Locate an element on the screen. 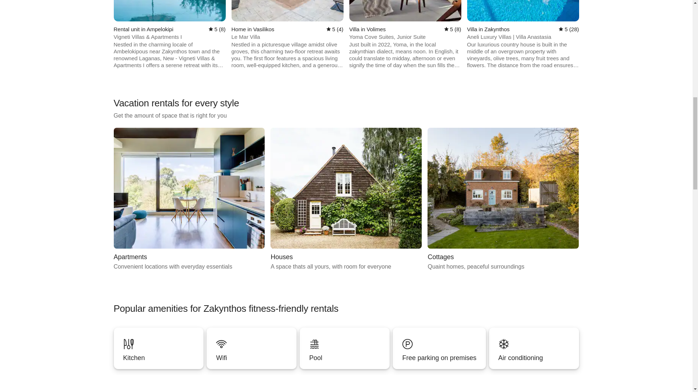 The image size is (698, 392). Wifi is located at coordinates (252, 348).